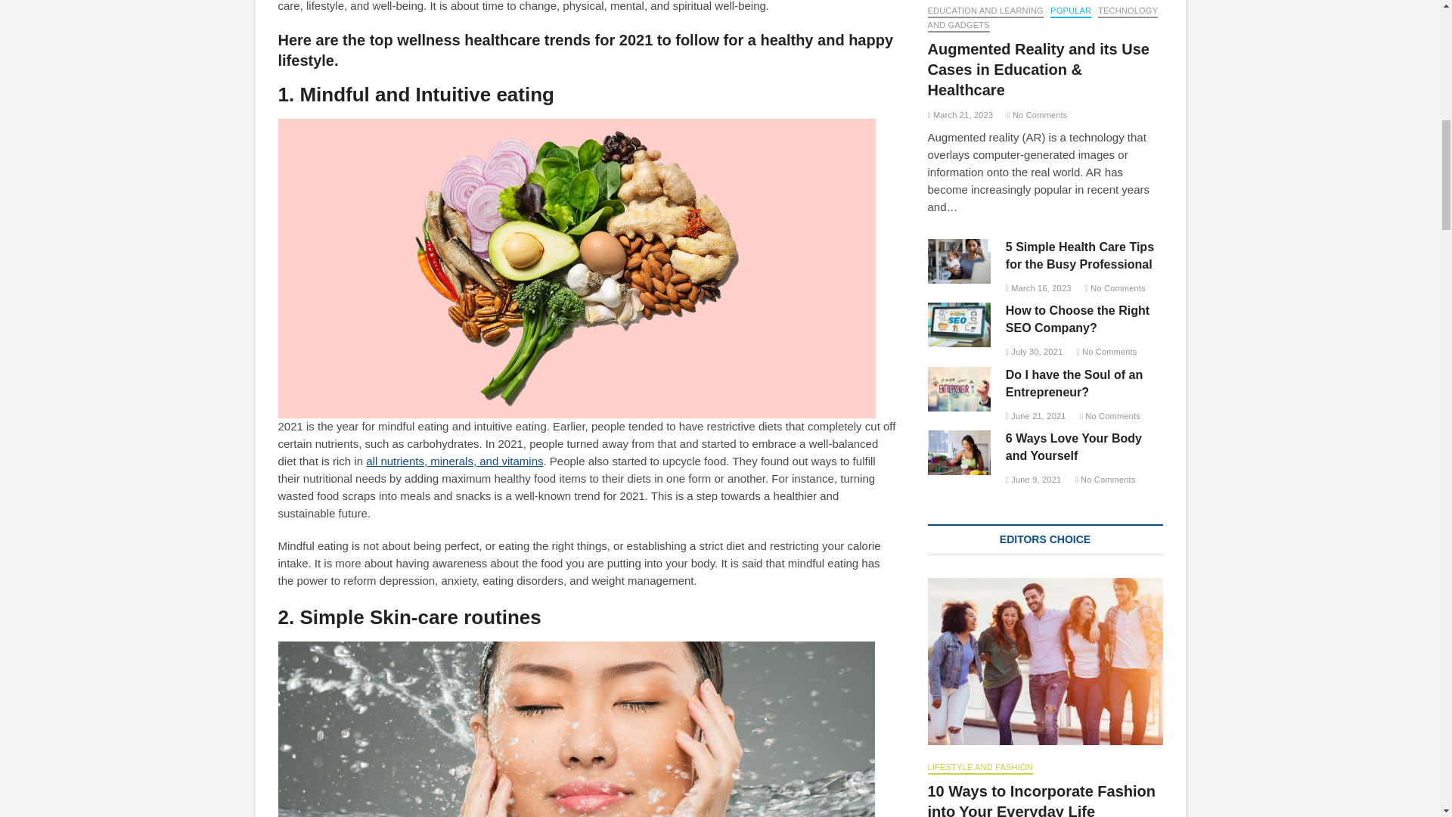  I want to click on How to Choose the Right SEO Company?, so click(959, 325).